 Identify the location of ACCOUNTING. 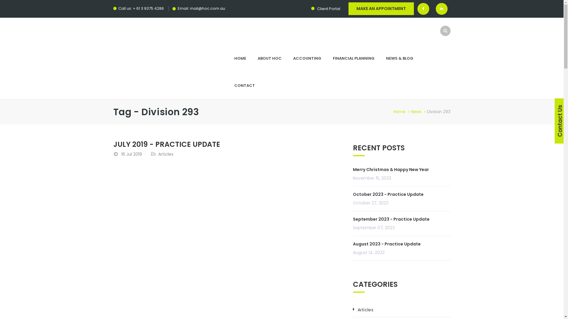
(307, 58).